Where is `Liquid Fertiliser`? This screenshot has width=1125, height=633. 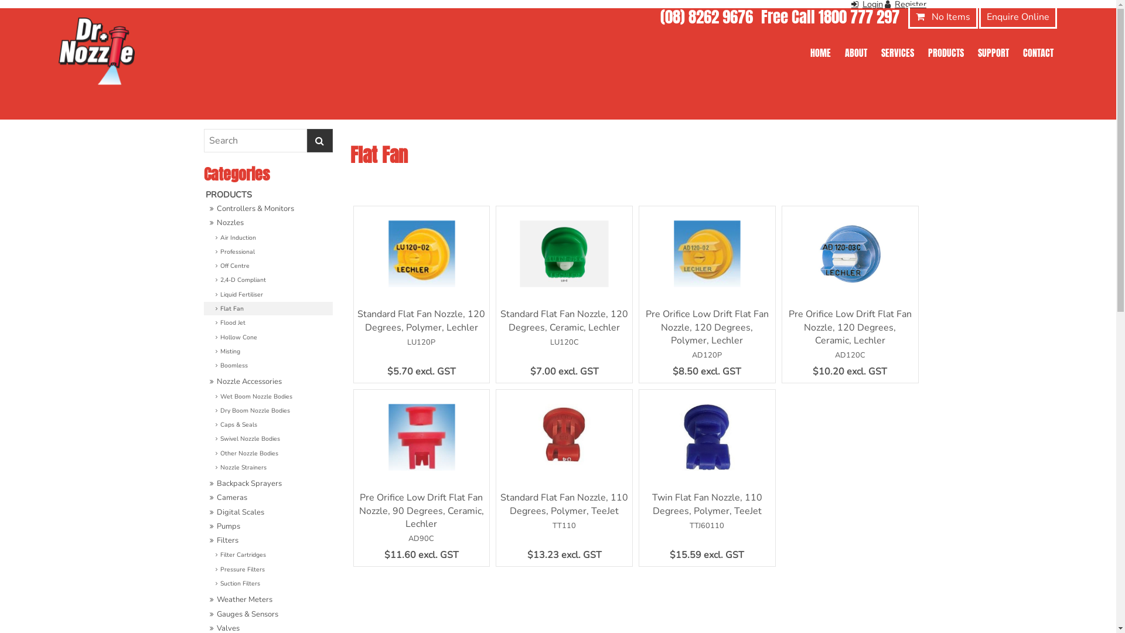
Liquid Fertiliser is located at coordinates (268, 294).